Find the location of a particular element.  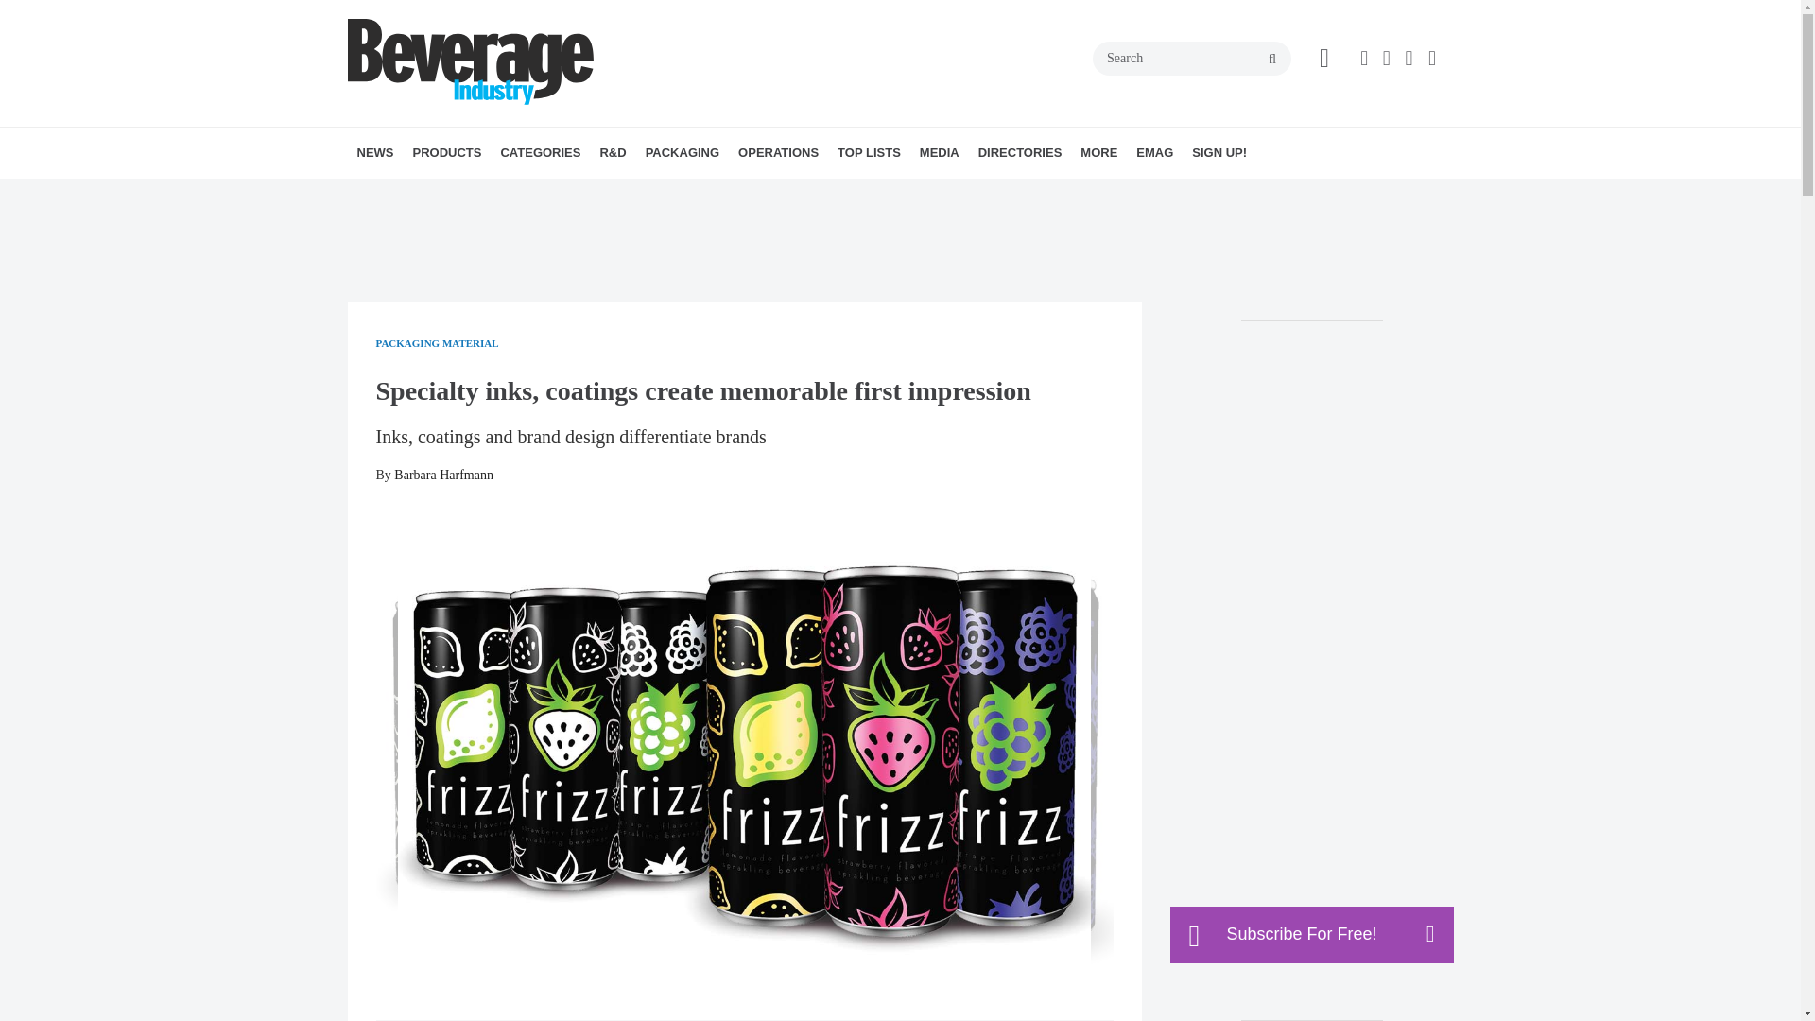

INGREDIENT SPOTLIGHT is located at coordinates (717, 195).